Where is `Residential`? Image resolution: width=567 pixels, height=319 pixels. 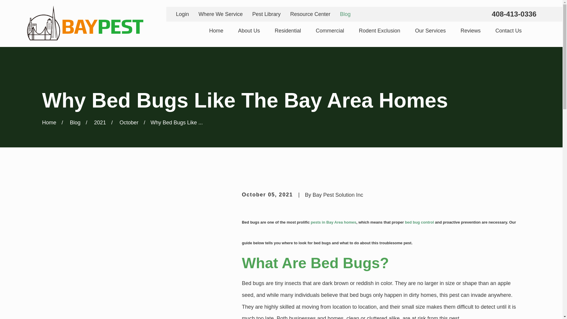 Residential is located at coordinates (288, 31).